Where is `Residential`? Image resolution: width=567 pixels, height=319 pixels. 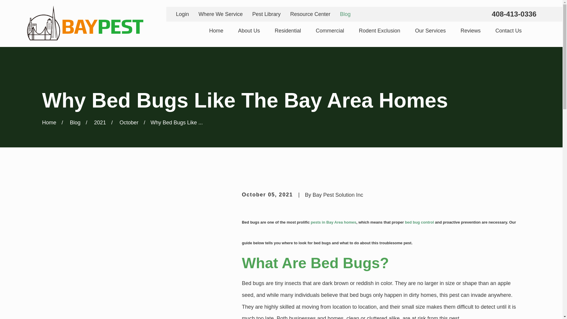 Residential is located at coordinates (288, 31).